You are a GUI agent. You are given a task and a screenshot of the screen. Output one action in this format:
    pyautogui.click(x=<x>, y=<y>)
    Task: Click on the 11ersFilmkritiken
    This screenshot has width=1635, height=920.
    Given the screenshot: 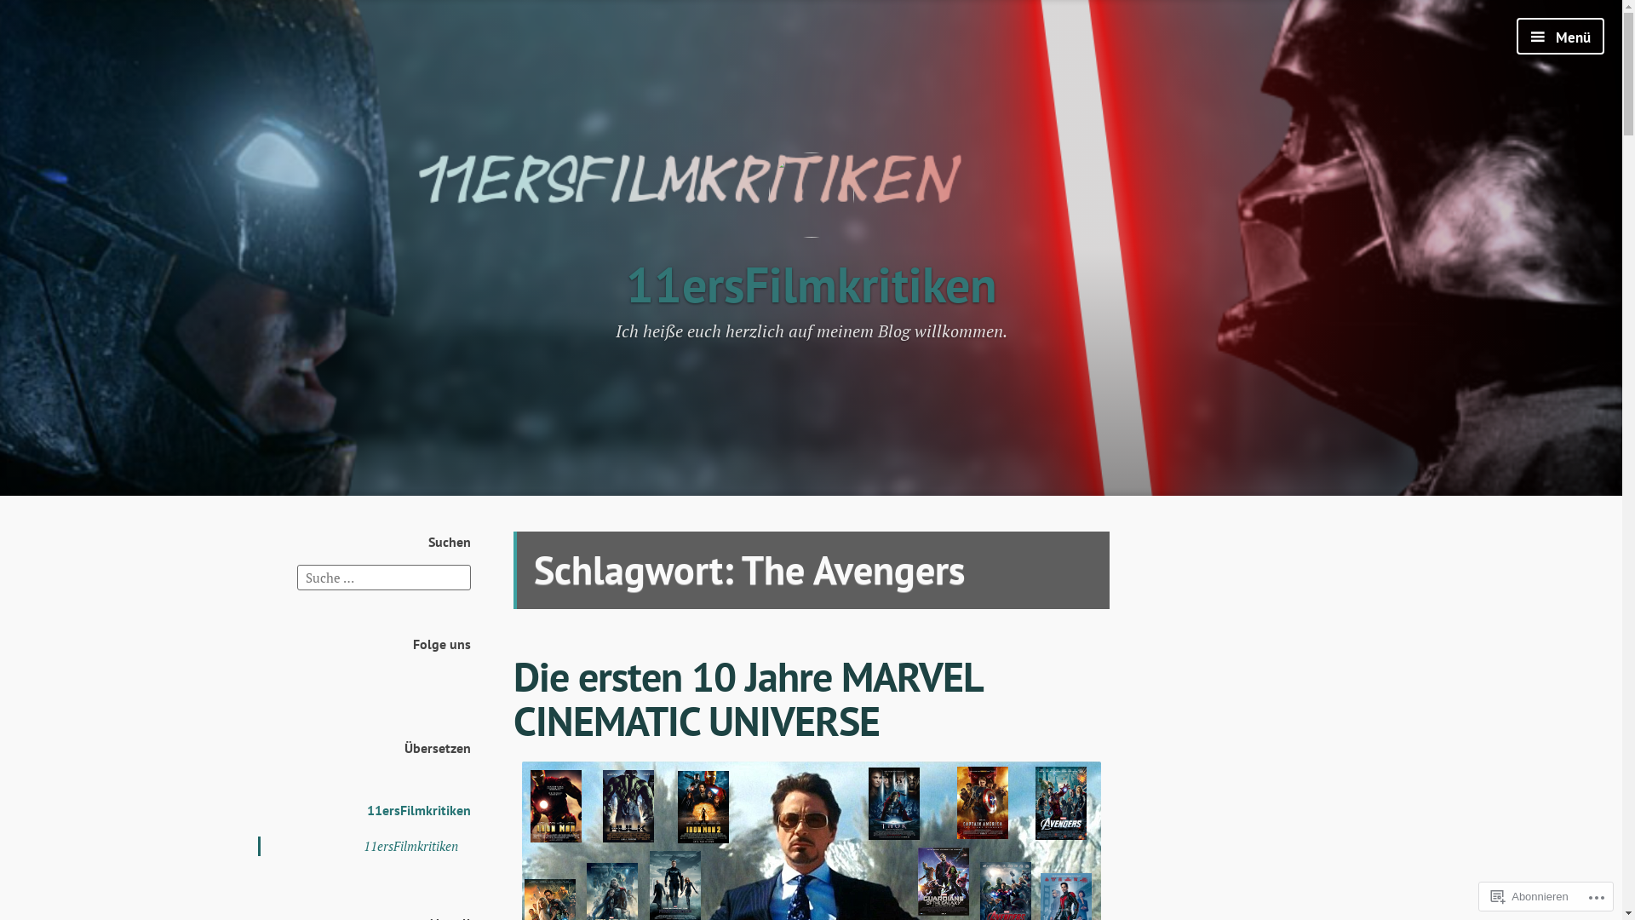 What is the action you would take?
    pyautogui.click(x=410, y=846)
    